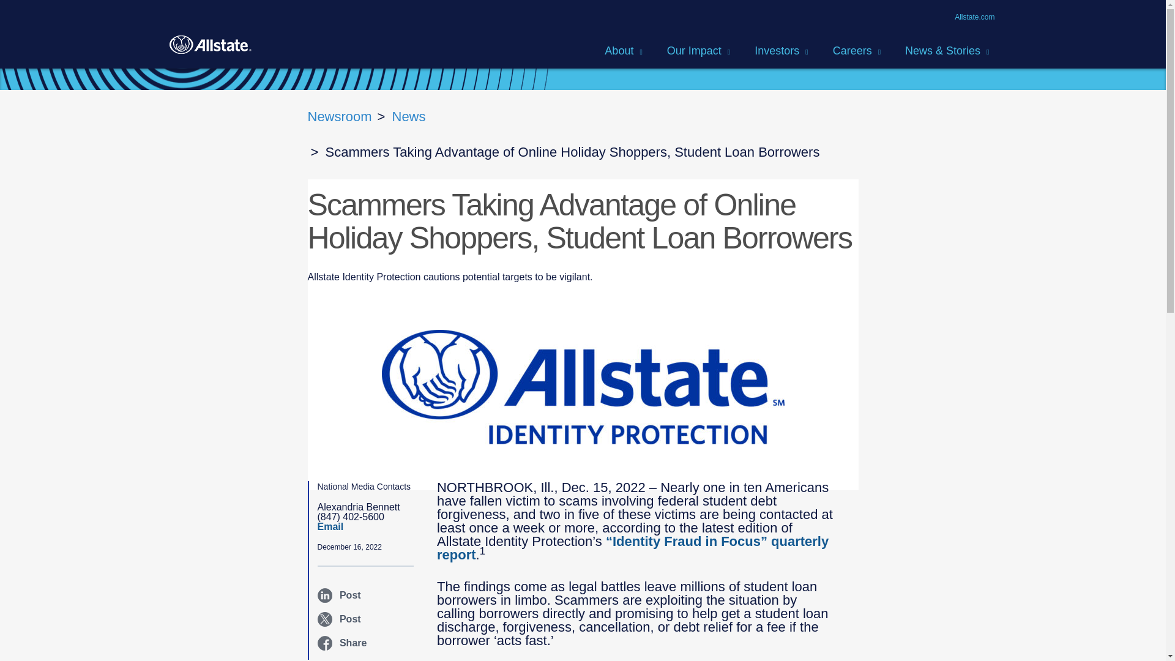  What do you see at coordinates (974, 17) in the screenshot?
I see `Allstate.com` at bounding box center [974, 17].